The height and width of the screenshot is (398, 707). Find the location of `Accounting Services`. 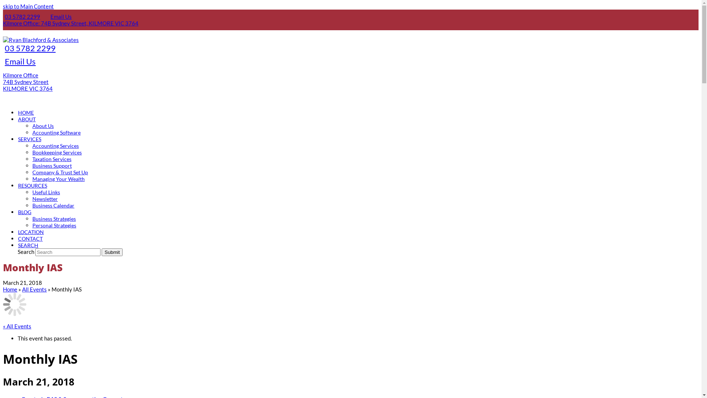

Accounting Services is located at coordinates (56, 146).